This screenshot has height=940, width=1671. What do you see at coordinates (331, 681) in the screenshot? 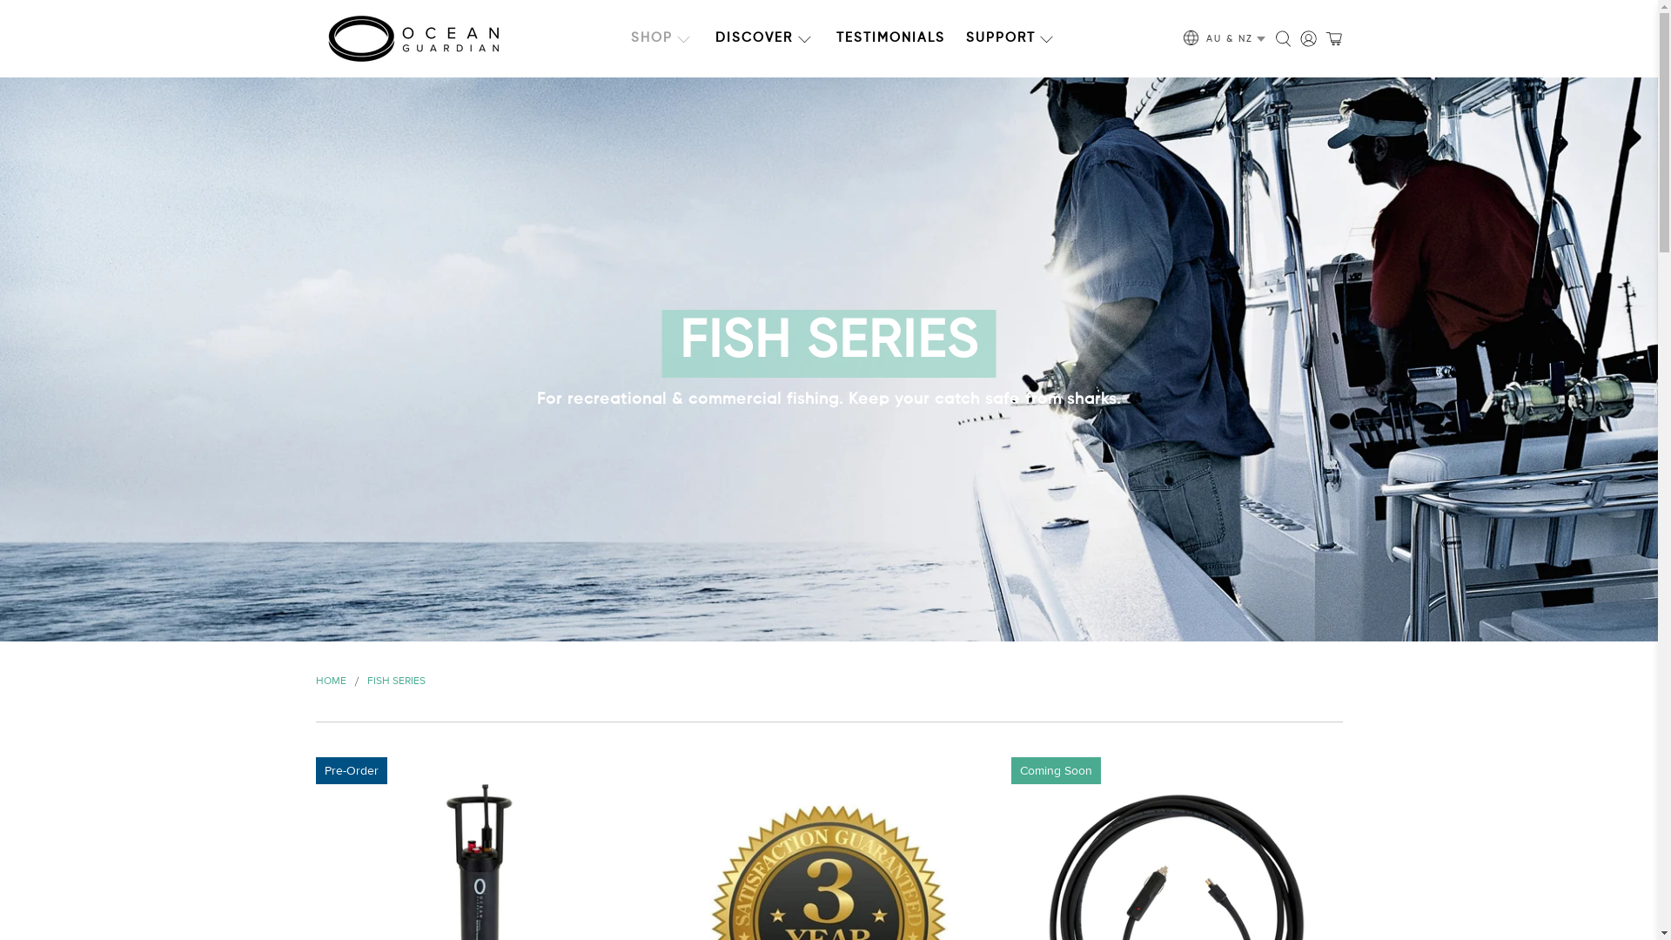
I see `HOME` at bounding box center [331, 681].